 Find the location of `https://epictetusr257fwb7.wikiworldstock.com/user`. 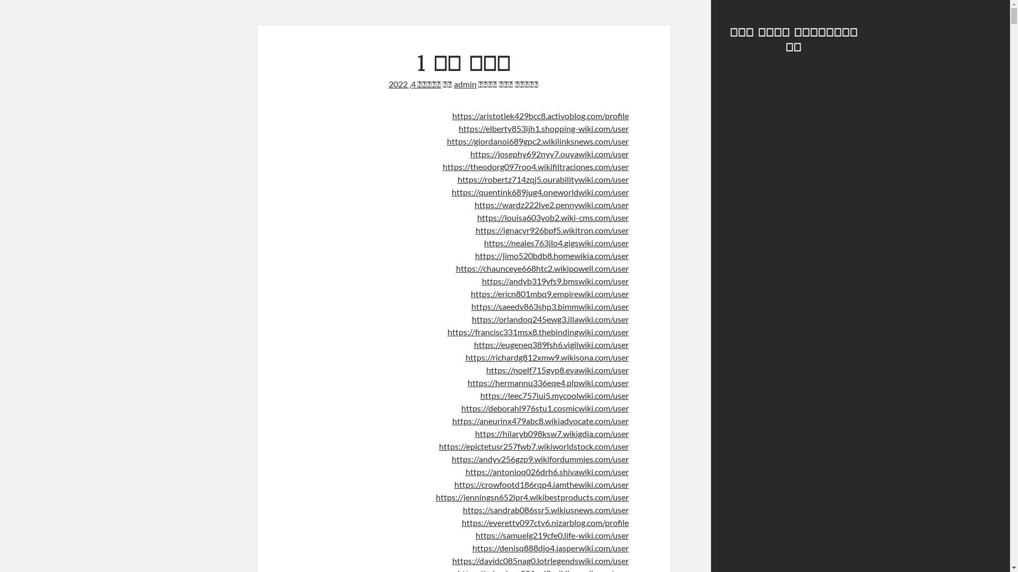

https://epictetusr257fwb7.wikiworldstock.com/user is located at coordinates (534, 446).